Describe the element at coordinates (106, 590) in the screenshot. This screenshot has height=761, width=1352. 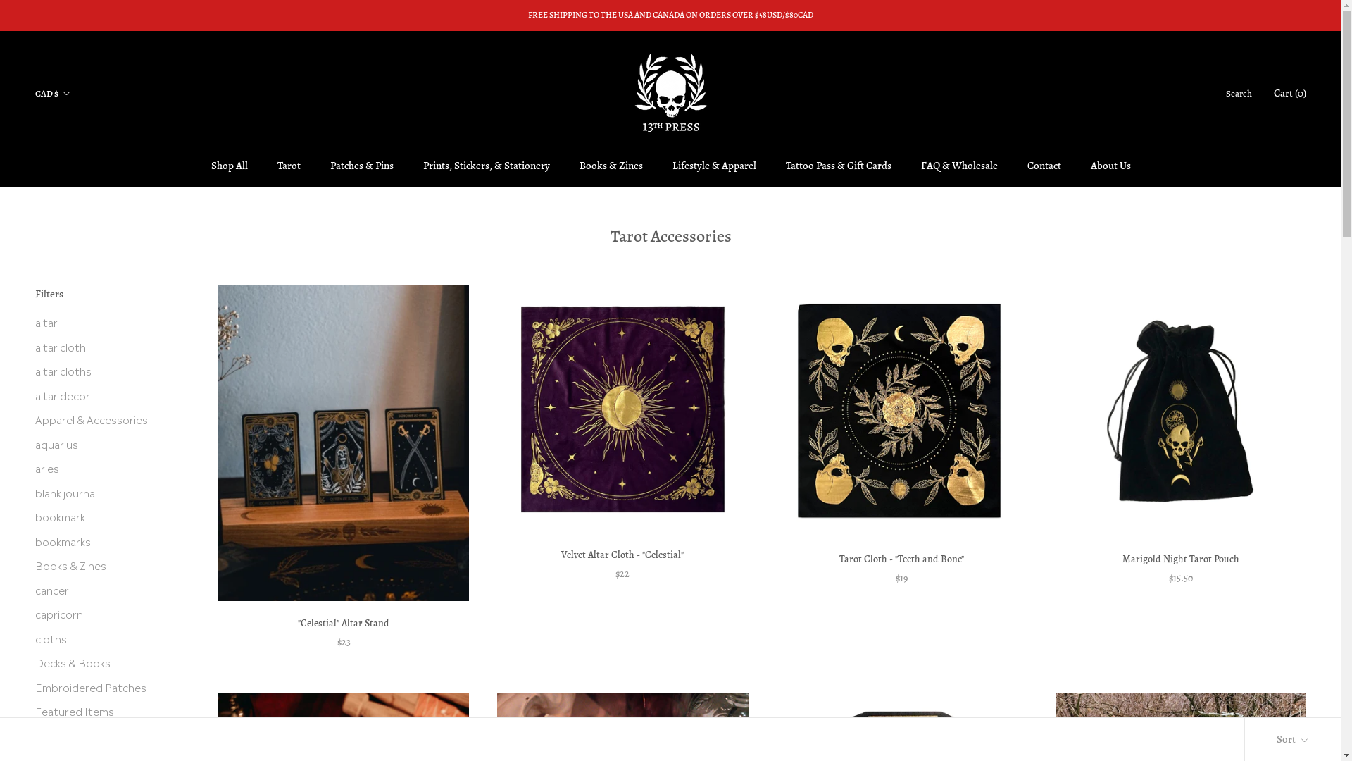
I see `cancer` at that location.